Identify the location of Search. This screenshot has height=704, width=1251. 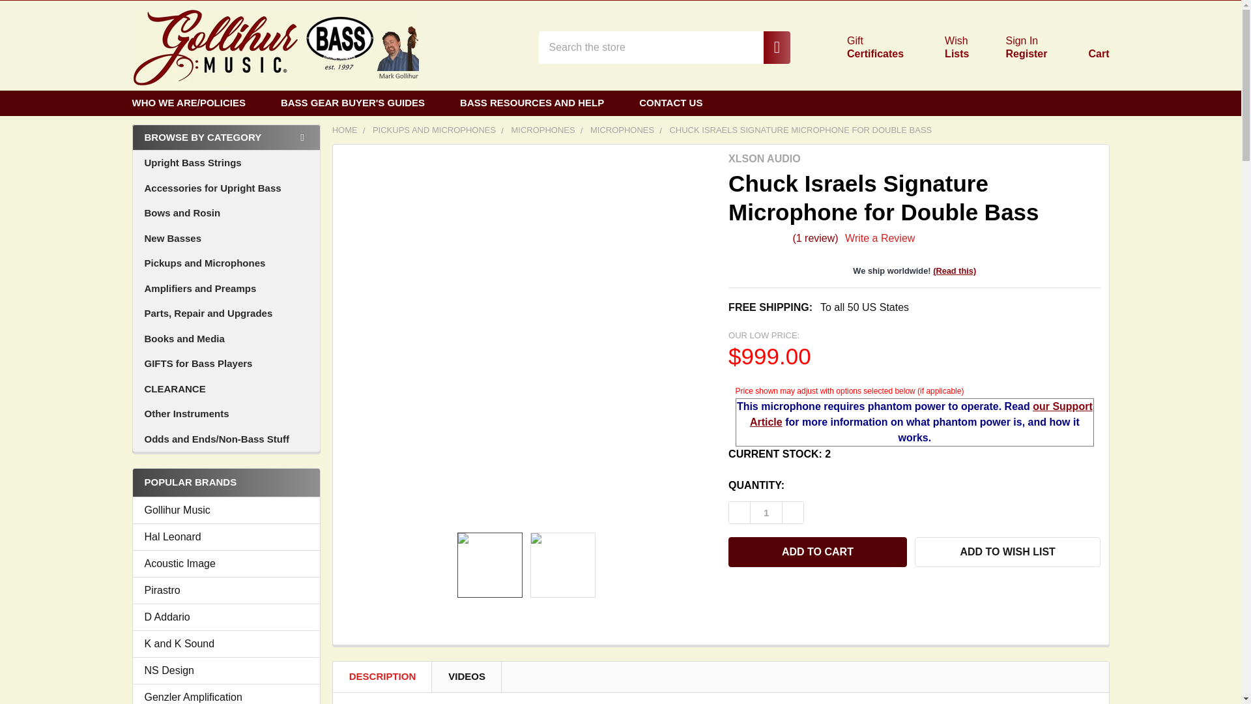
(274, 47).